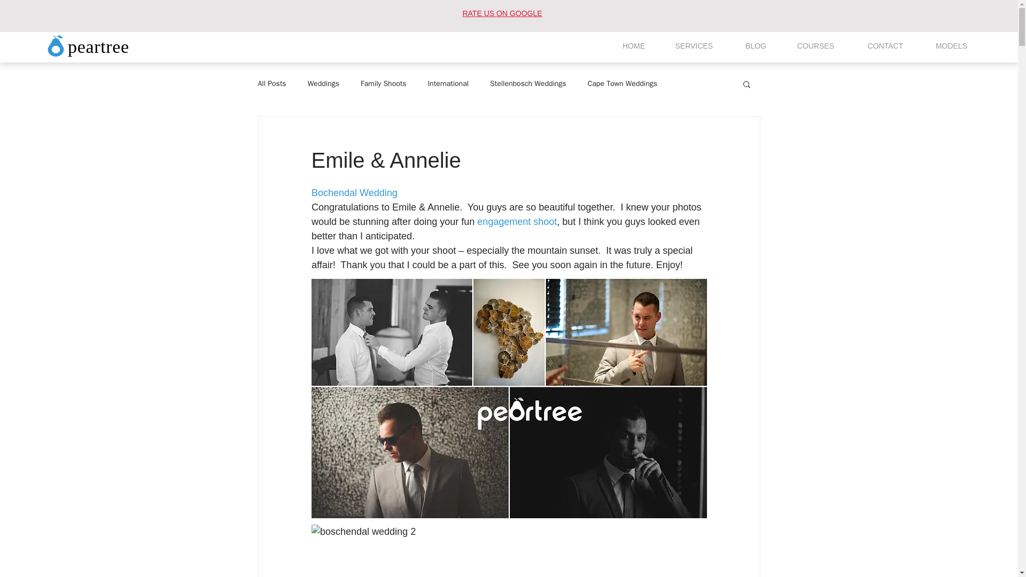 Image resolution: width=1026 pixels, height=577 pixels. What do you see at coordinates (876, 46) in the screenshot?
I see `CONTACT` at bounding box center [876, 46].